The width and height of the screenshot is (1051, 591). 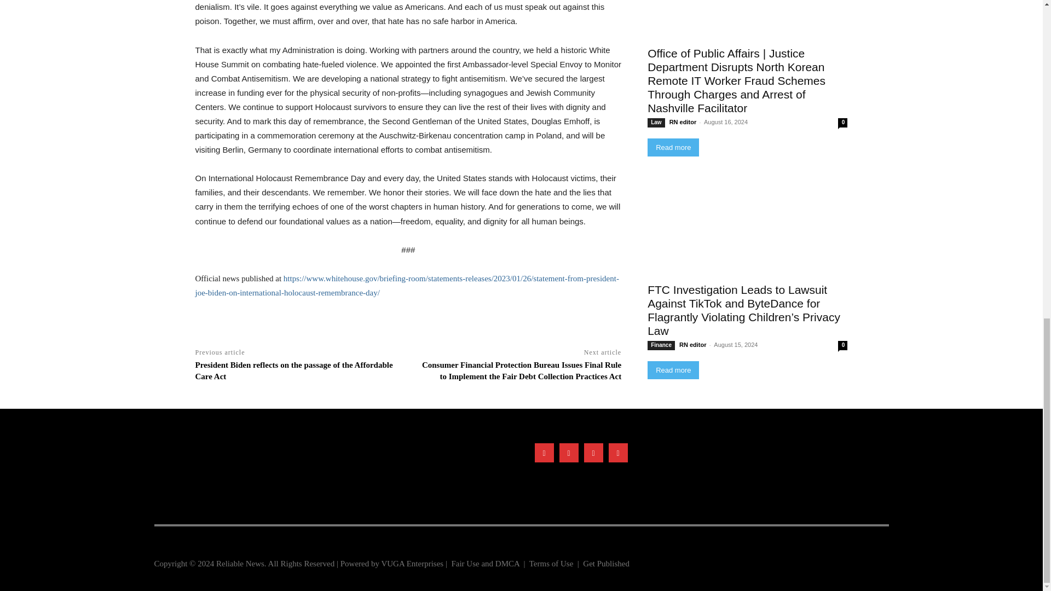 What do you see at coordinates (656, 123) in the screenshot?
I see `Law` at bounding box center [656, 123].